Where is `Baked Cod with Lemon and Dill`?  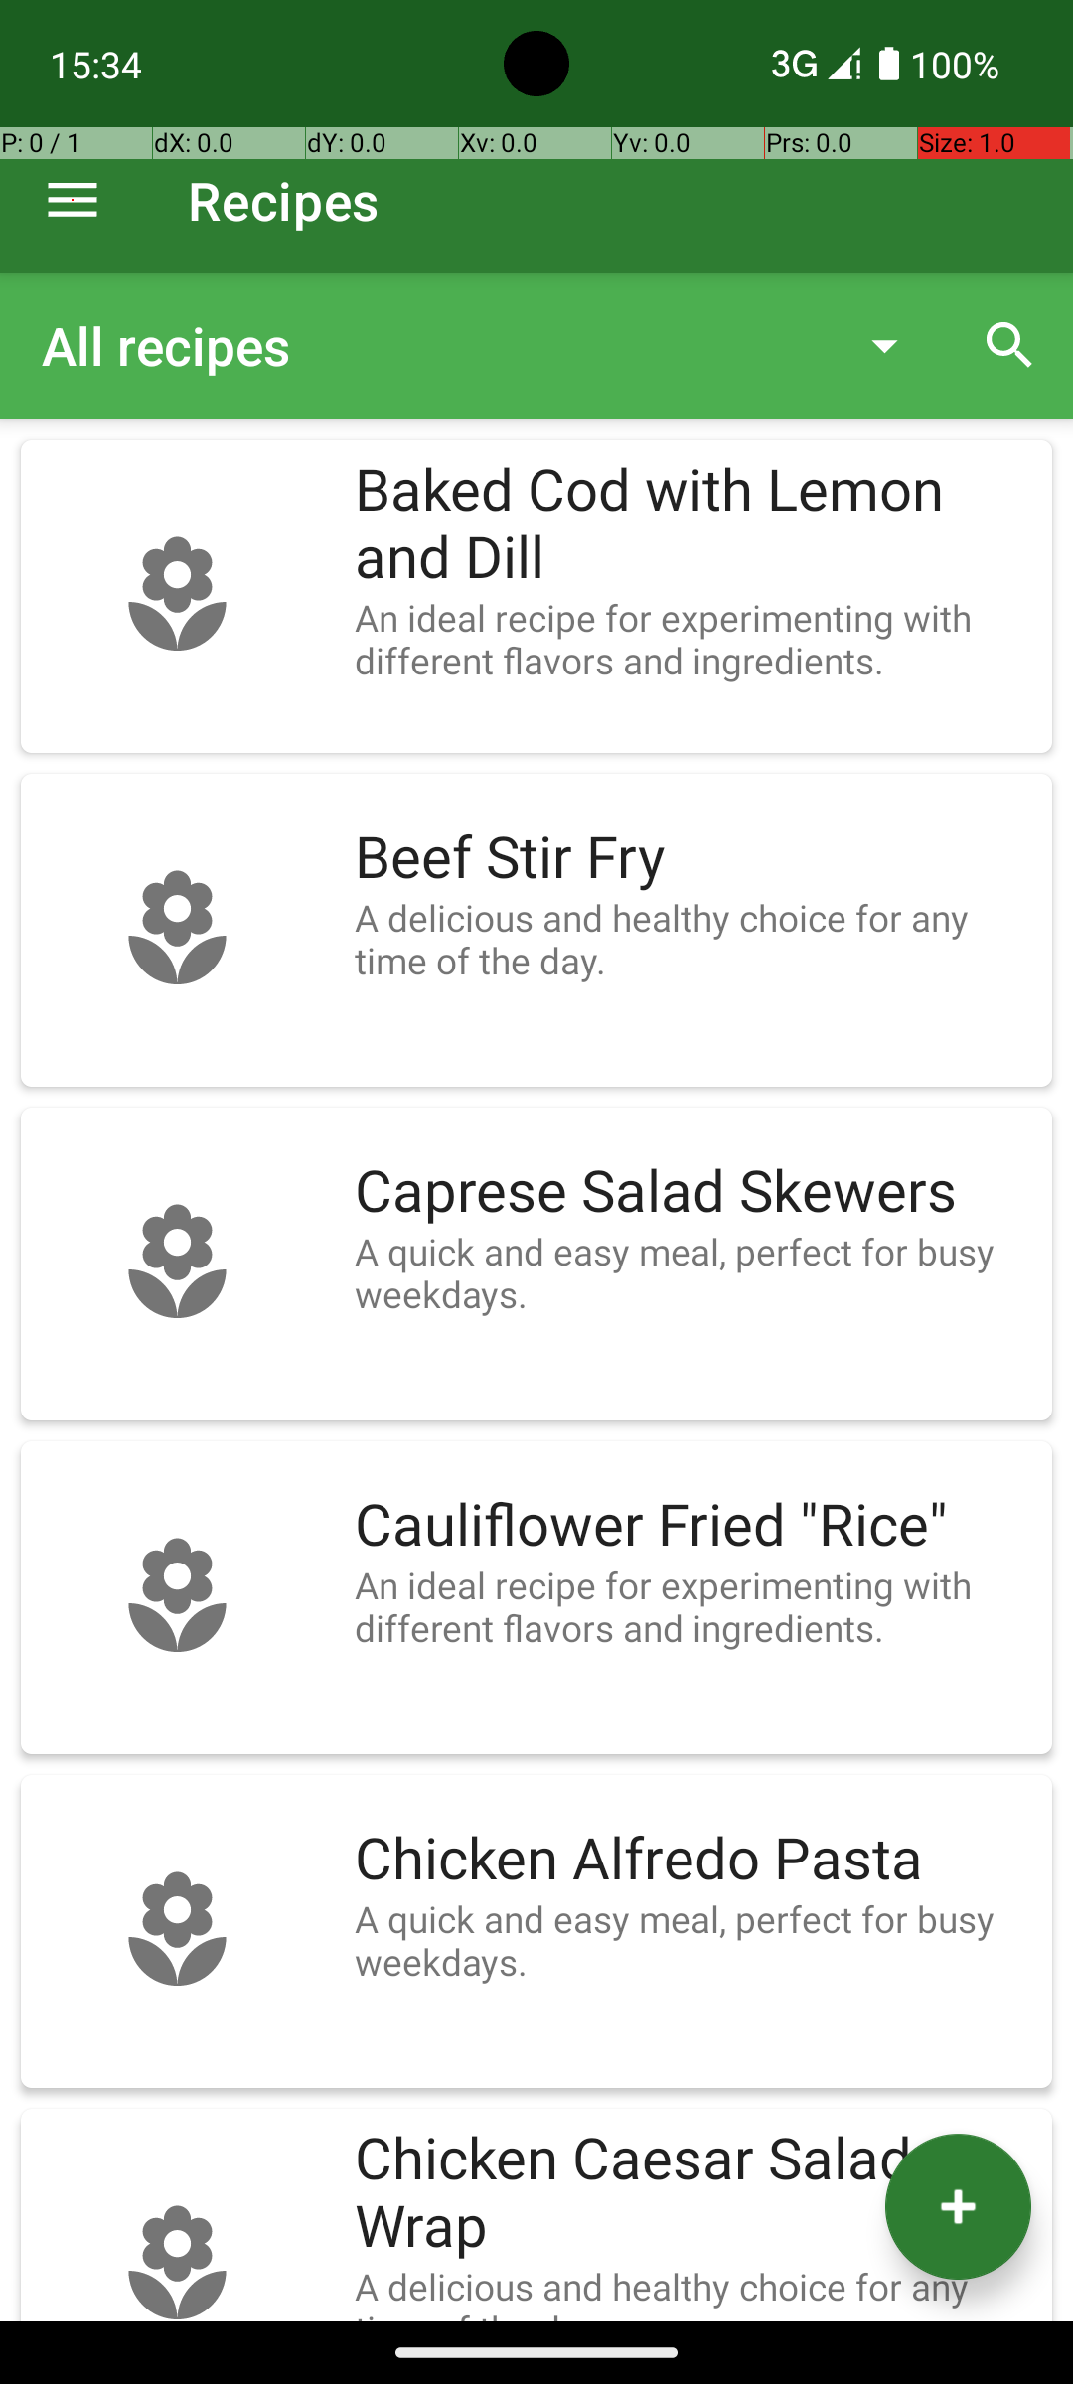 Baked Cod with Lemon and Dill is located at coordinates (693, 524).